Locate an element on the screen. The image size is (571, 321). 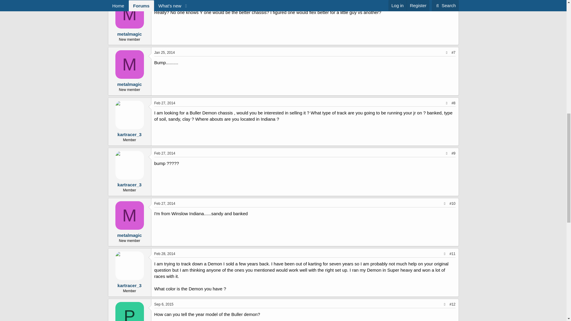
Feb 27, 2014 at 2:33 AM is located at coordinates (165, 103).